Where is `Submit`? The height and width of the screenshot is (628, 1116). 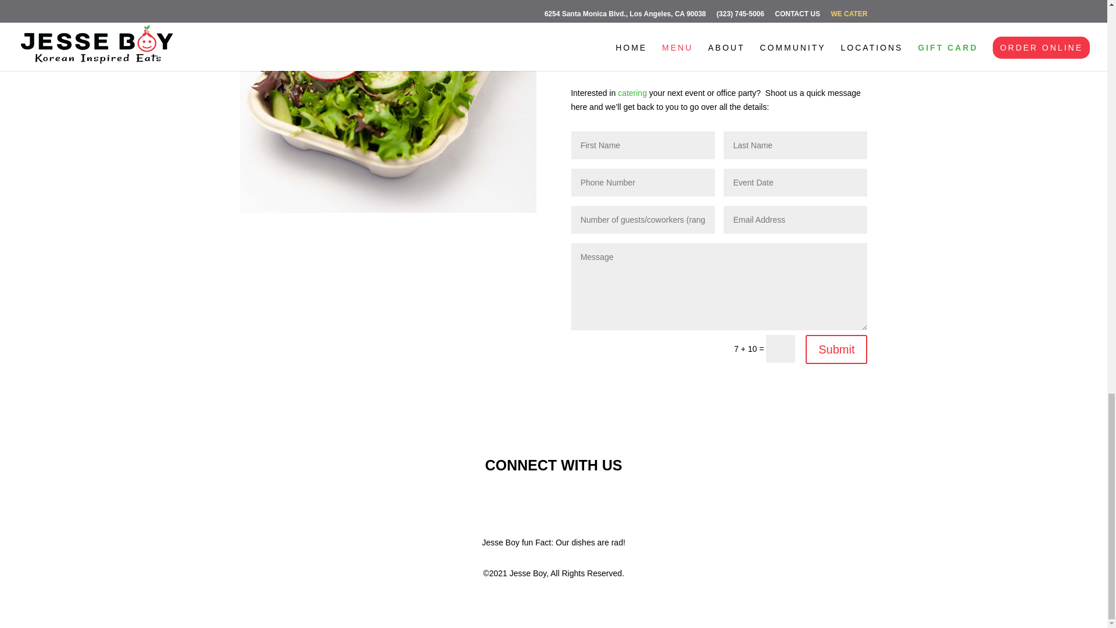 Submit is located at coordinates (836, 349).